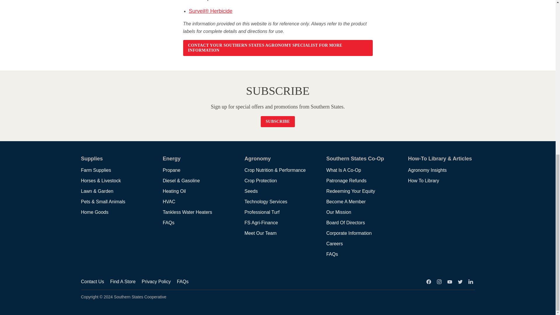 This screenshot has width=560, height=315. What do you see at coordinates (460, 281) in the screenshot?
I see `Twitter` at bounding box center [460, 281].